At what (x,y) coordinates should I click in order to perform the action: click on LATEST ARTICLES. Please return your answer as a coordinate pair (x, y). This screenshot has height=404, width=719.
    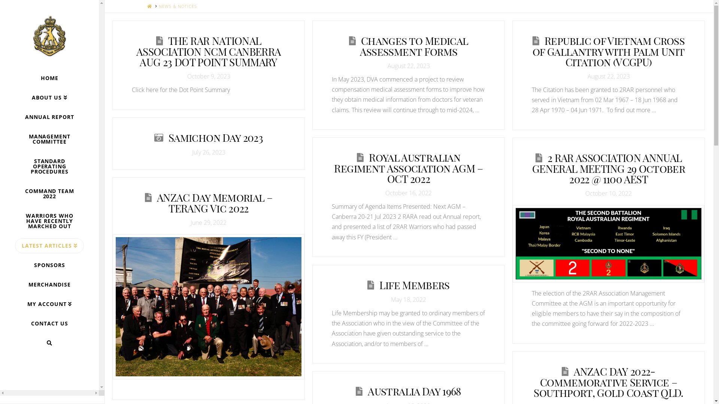
    Looking at the image, I should click on (49, 246).